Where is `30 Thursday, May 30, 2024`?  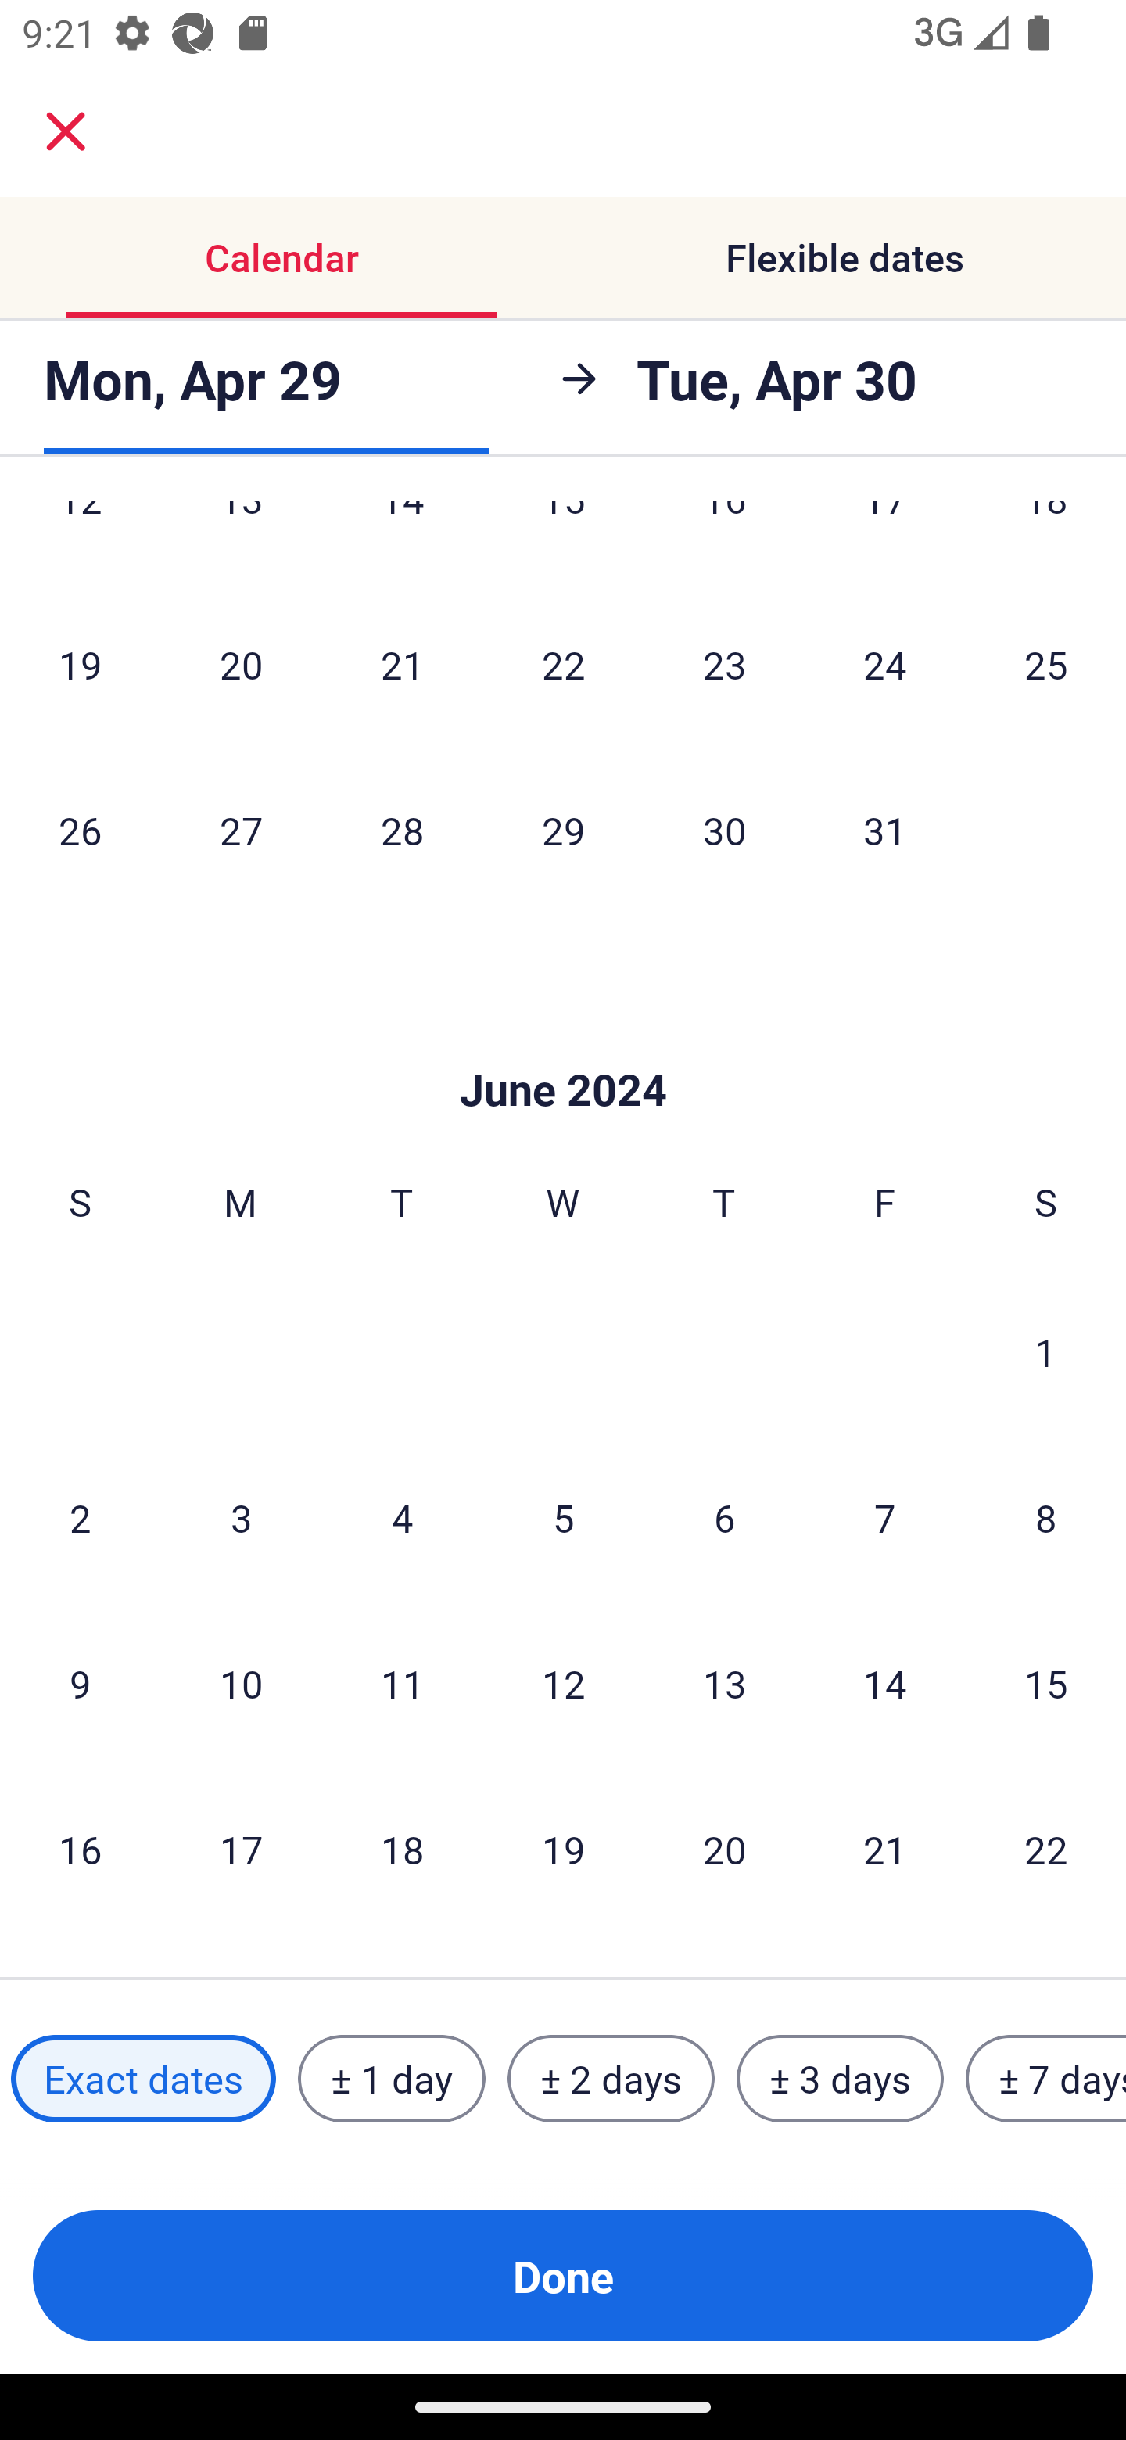 30 Thursday, May 30, 2024 is located at coordinates (724, 829).